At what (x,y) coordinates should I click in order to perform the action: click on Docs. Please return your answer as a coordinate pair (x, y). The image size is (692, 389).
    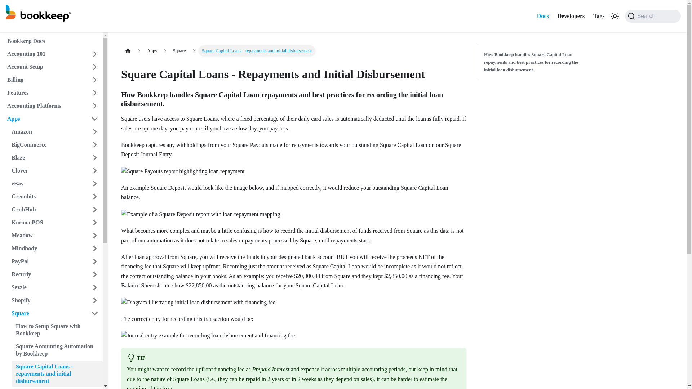
    Looking at the image, I should click on (543, 16).